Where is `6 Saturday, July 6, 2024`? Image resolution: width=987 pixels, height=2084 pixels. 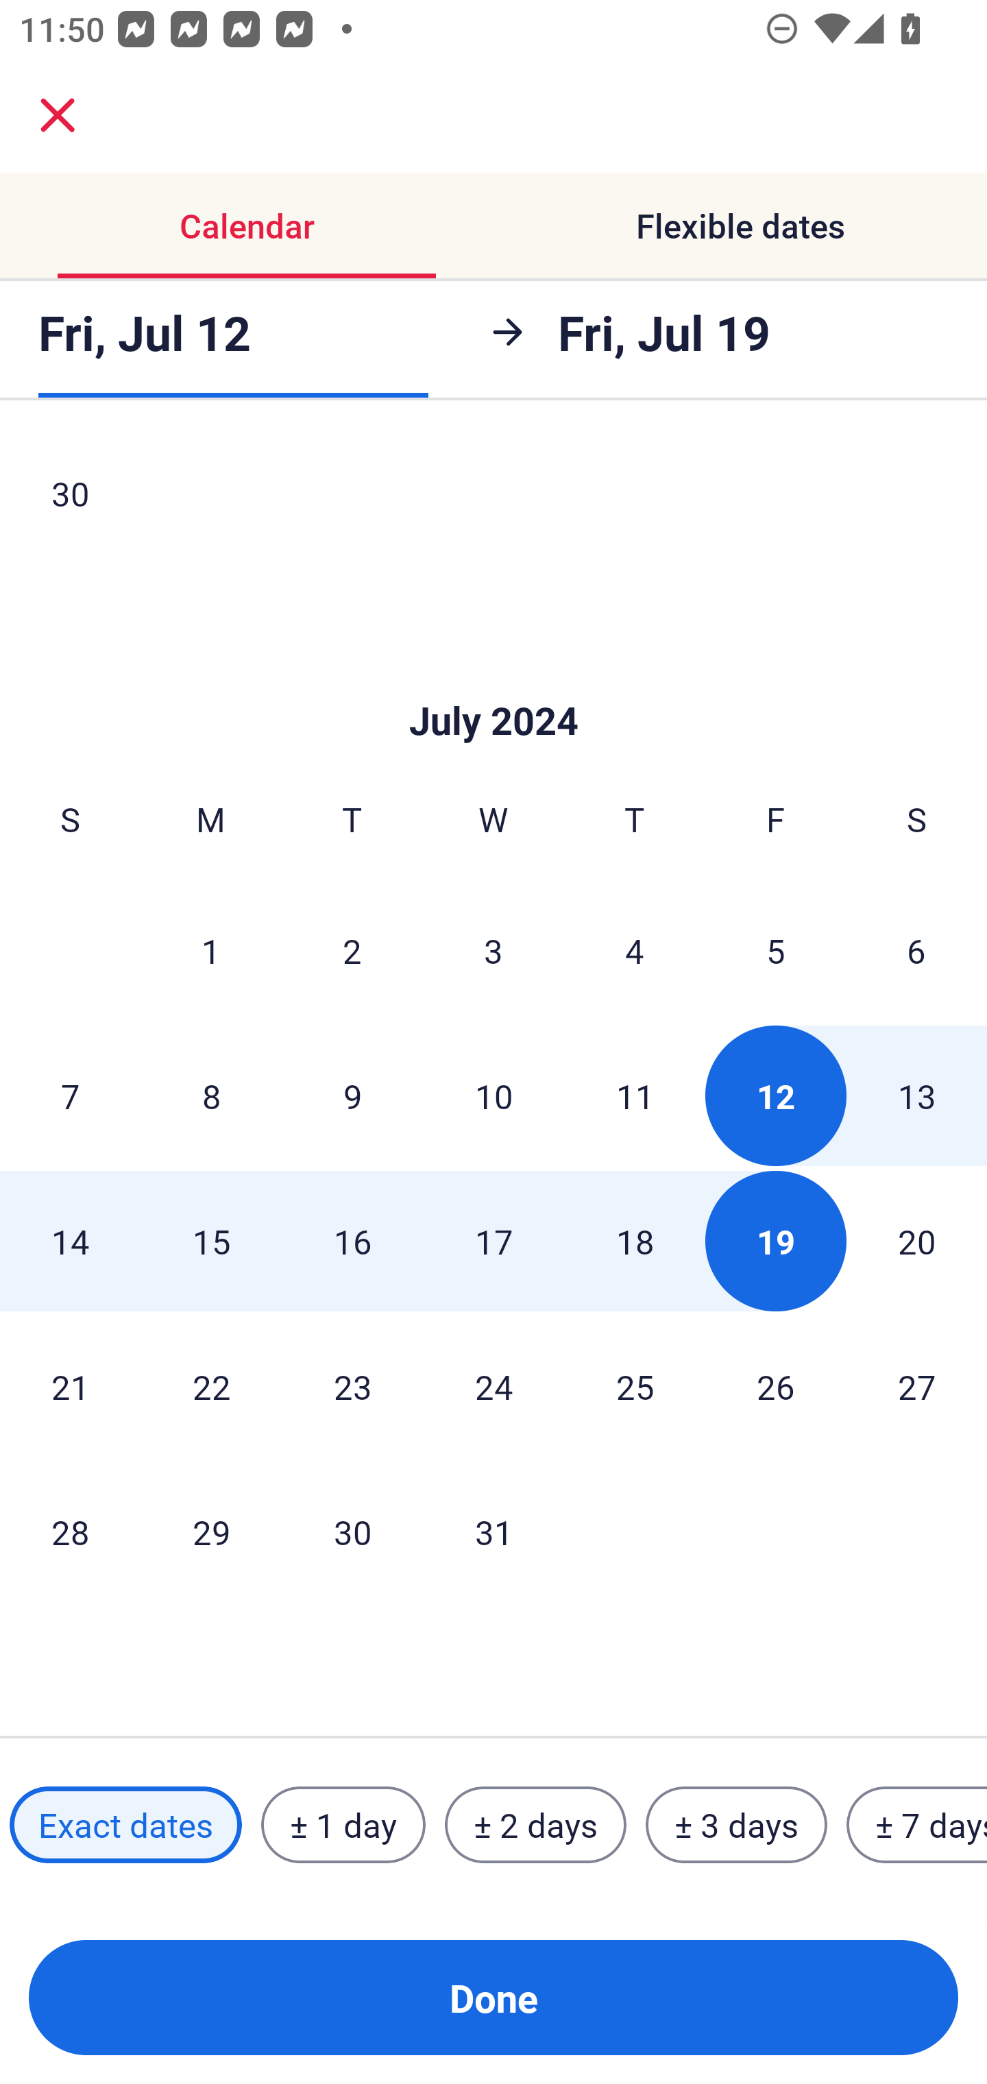 6 Saturday, July 6, 2024 is located at coordinates (916, 950).